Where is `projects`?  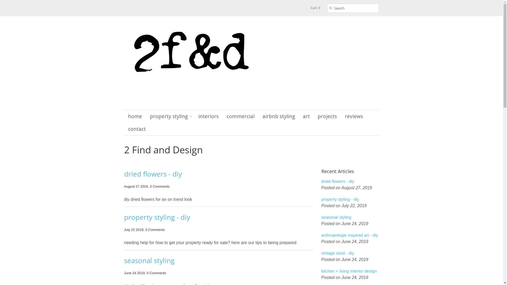 projects is located at coordinates (327, 116).